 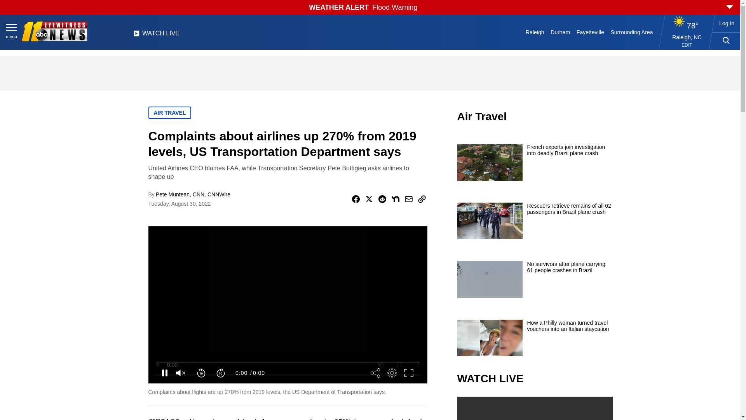 I want to click on Surrounding Area, so click(x=632, y=32).